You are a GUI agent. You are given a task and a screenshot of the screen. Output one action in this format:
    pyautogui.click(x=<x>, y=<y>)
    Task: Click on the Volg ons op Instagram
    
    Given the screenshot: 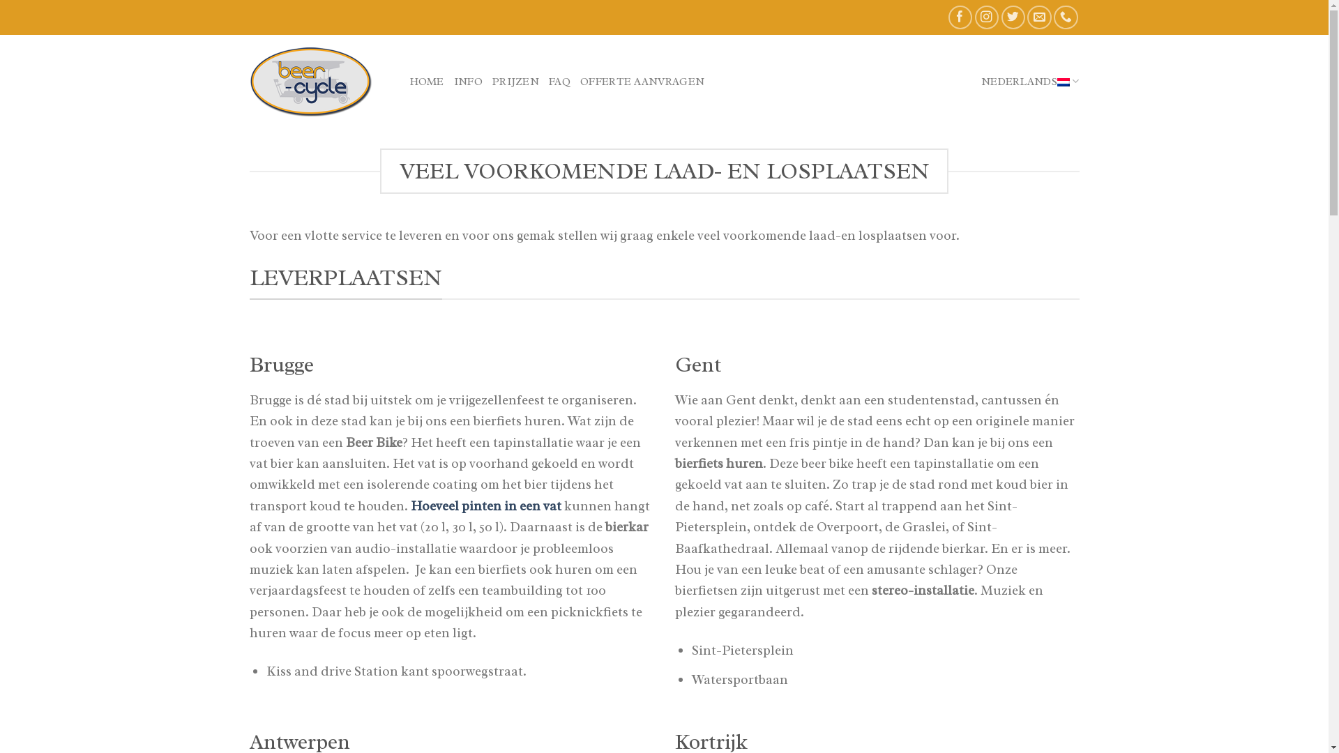 What is the action you would take?
    pyautogui.click(x=988, y=18)
    